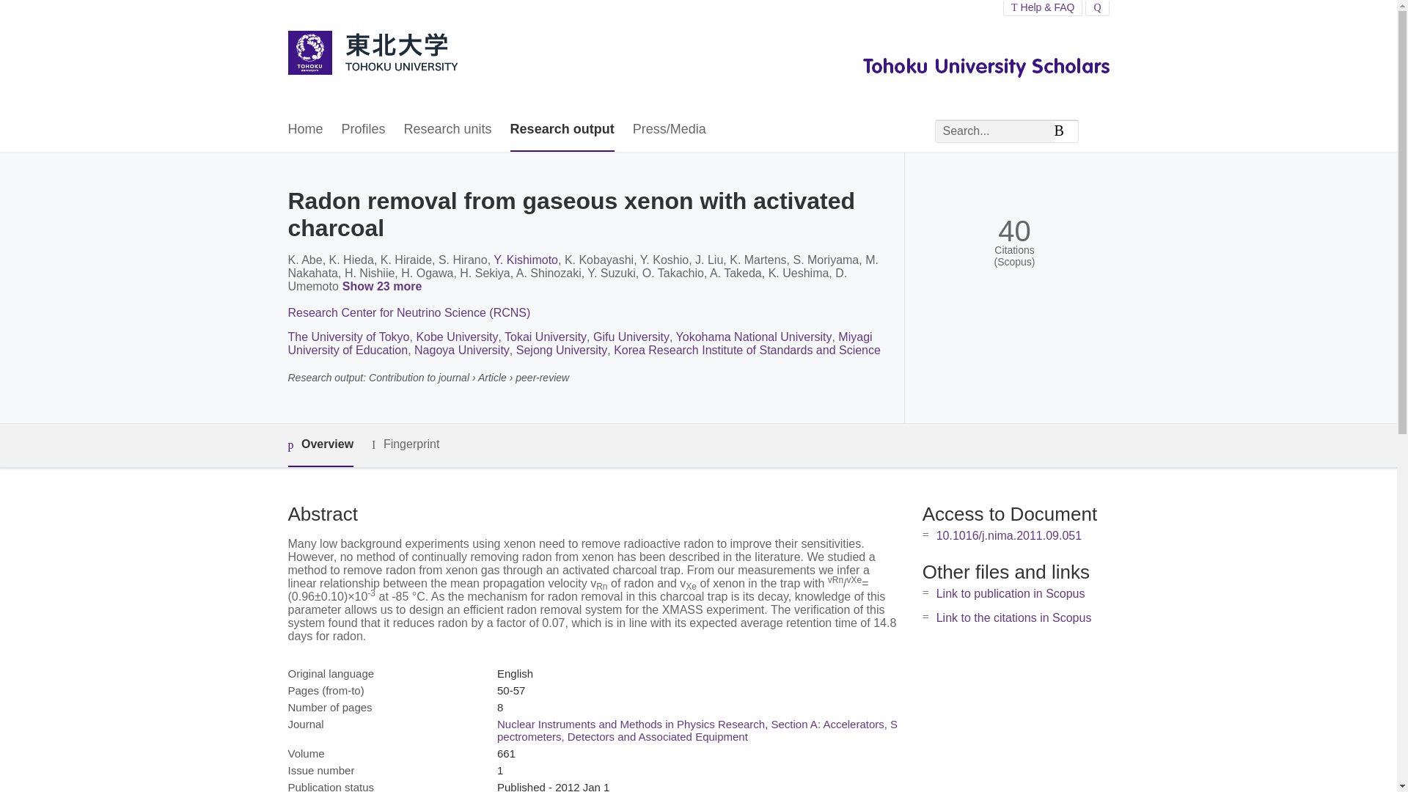 The width and height of the screenshot is (1408, 792). Describe the element at coordinates (562, 350) in the screenshot. I see `Sejong University` at that location.